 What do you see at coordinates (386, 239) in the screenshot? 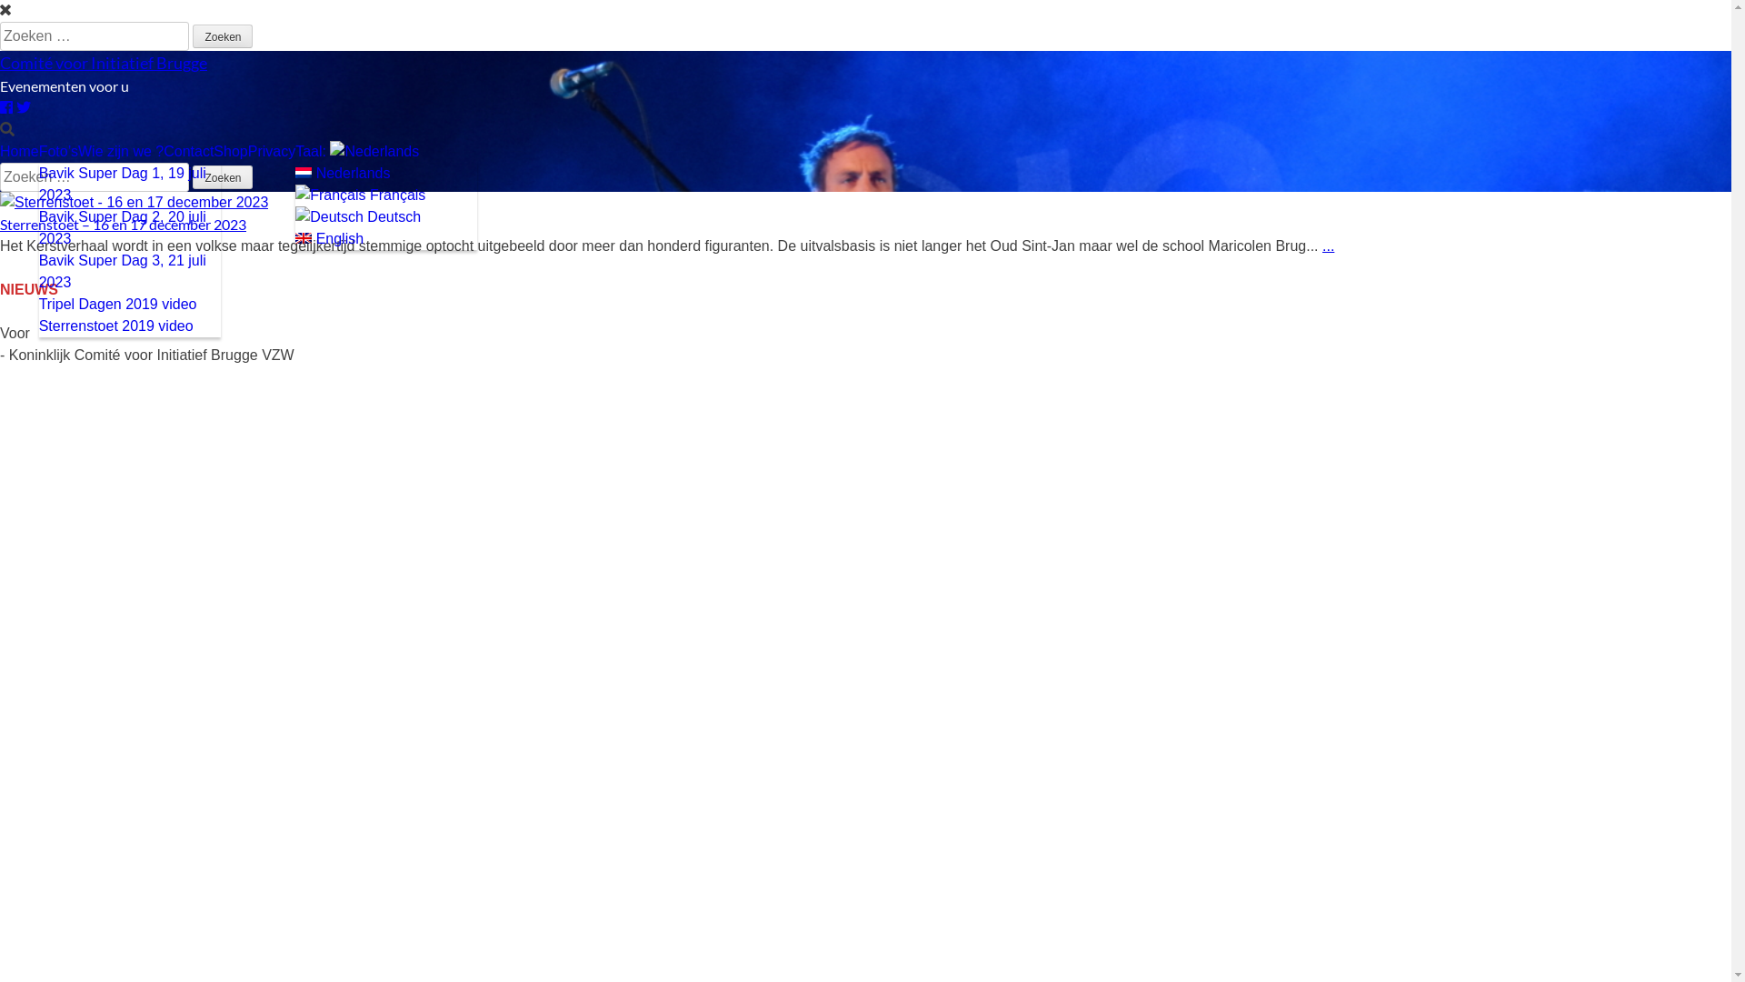
I see ` English` at bounding box center [386, 239].